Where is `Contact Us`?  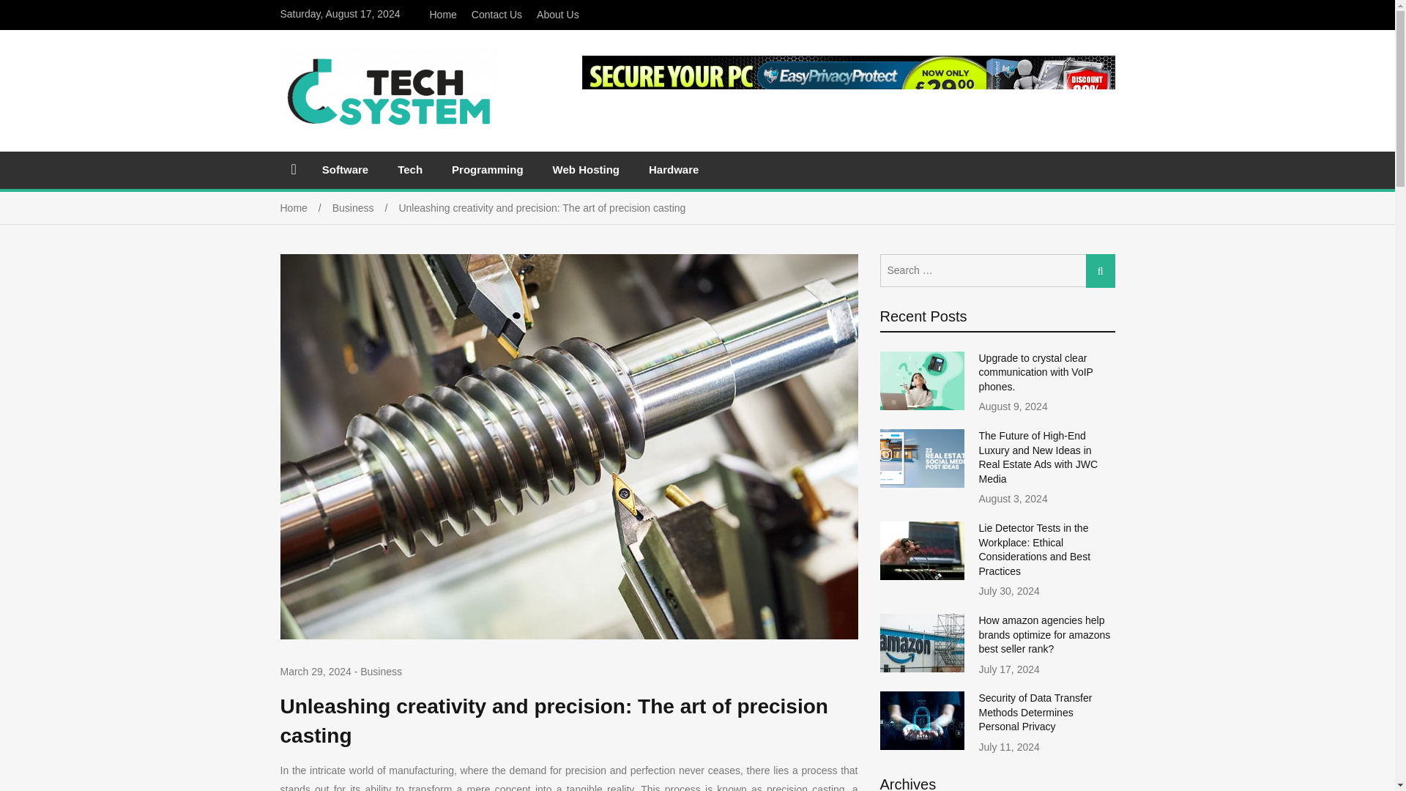
Contact Us is located at coordinates (496, 15).